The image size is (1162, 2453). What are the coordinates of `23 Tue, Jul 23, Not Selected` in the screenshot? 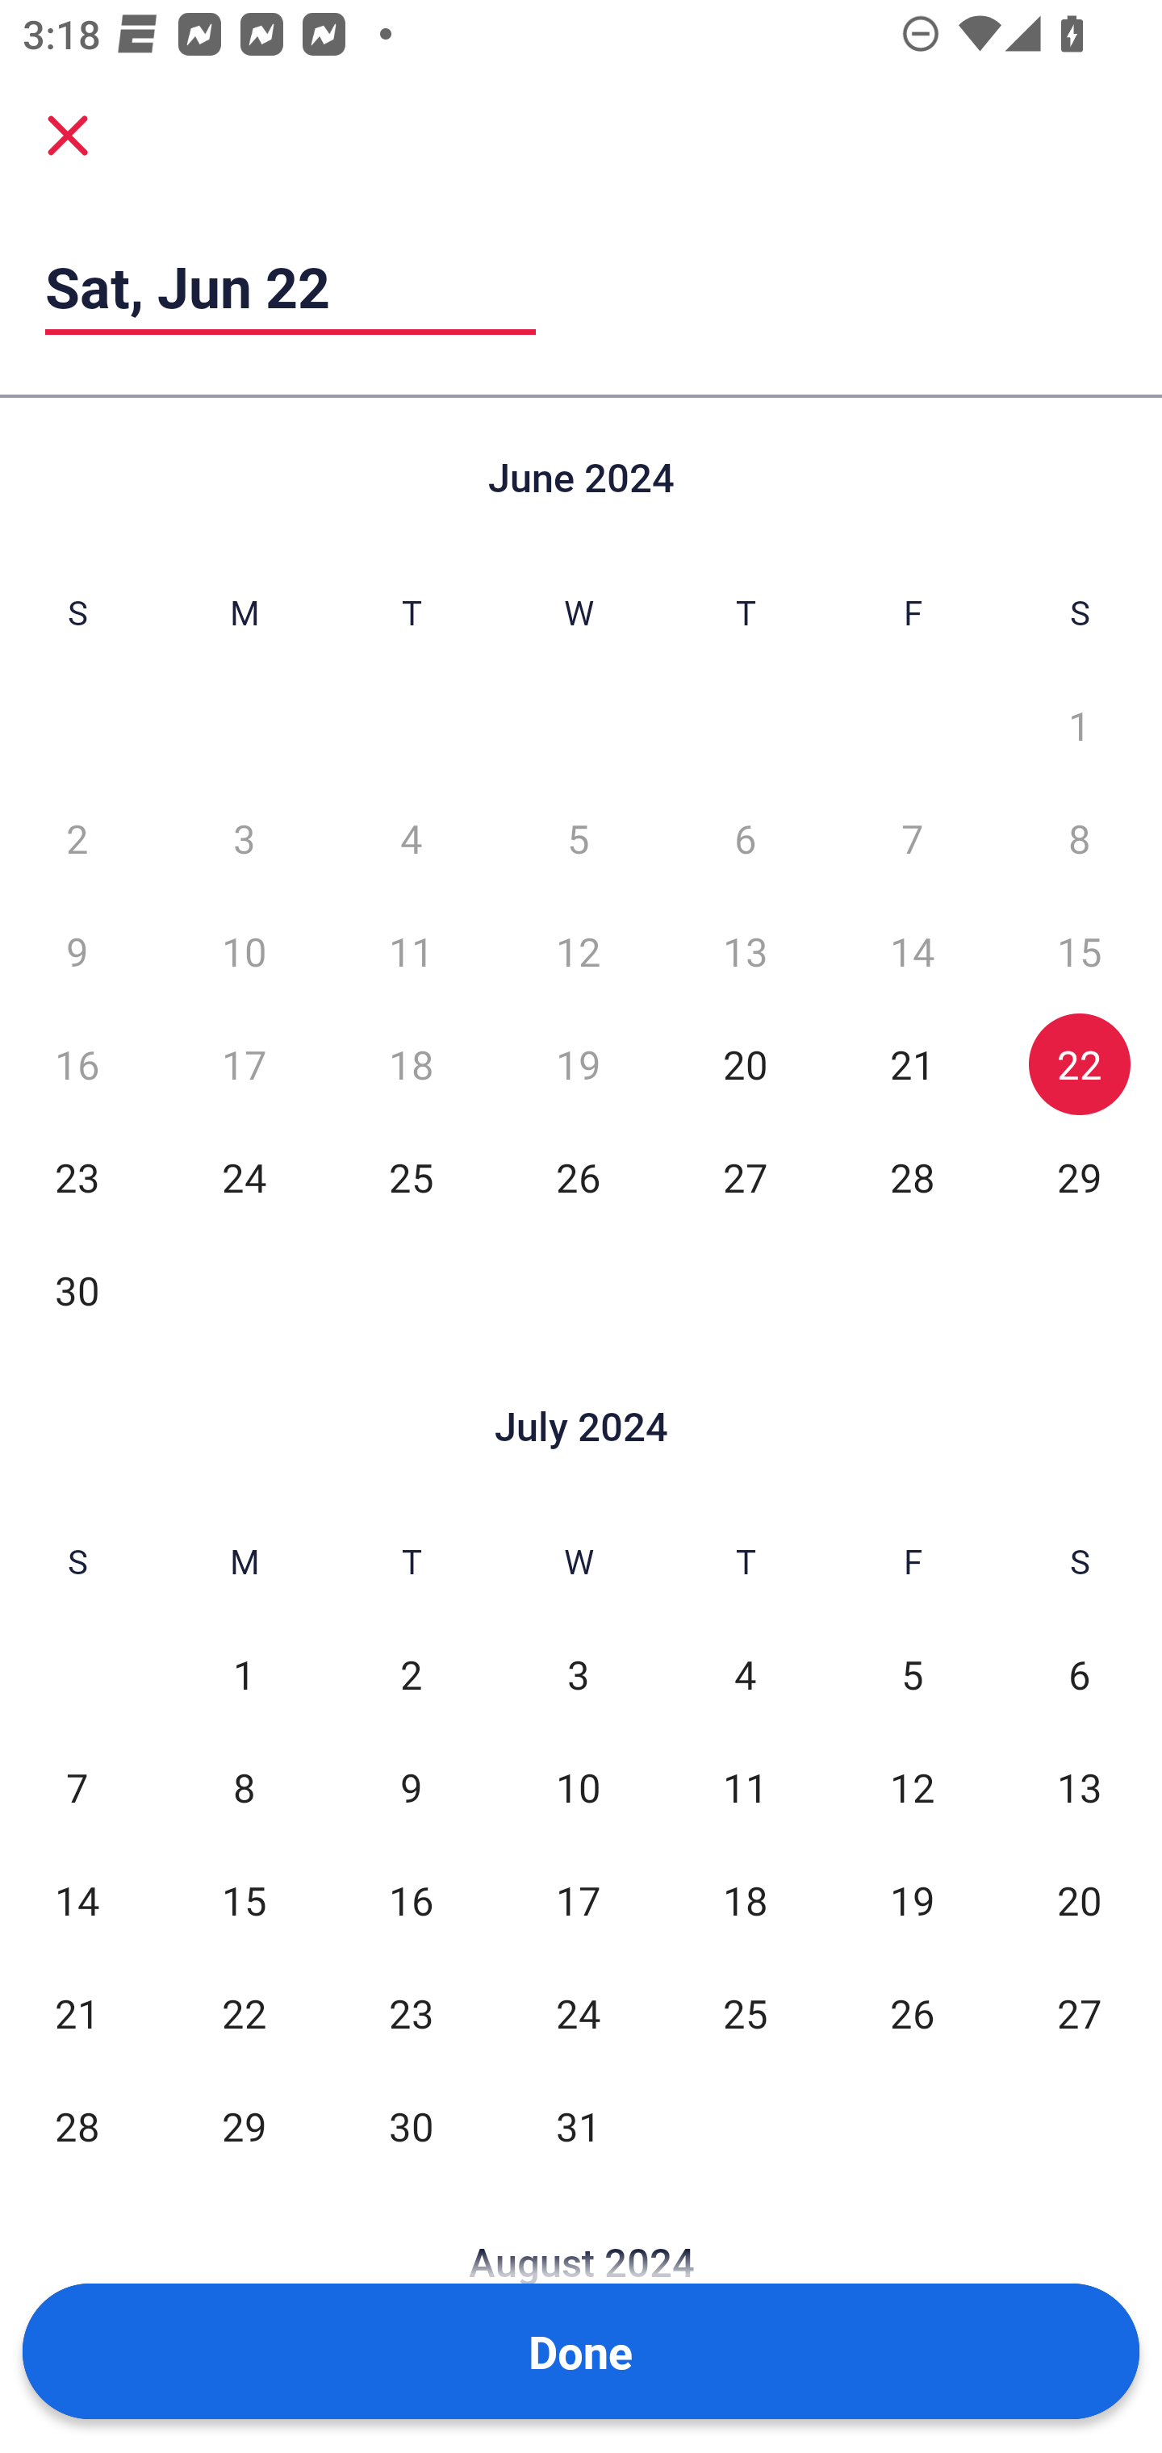 It's located at (412, 2013).